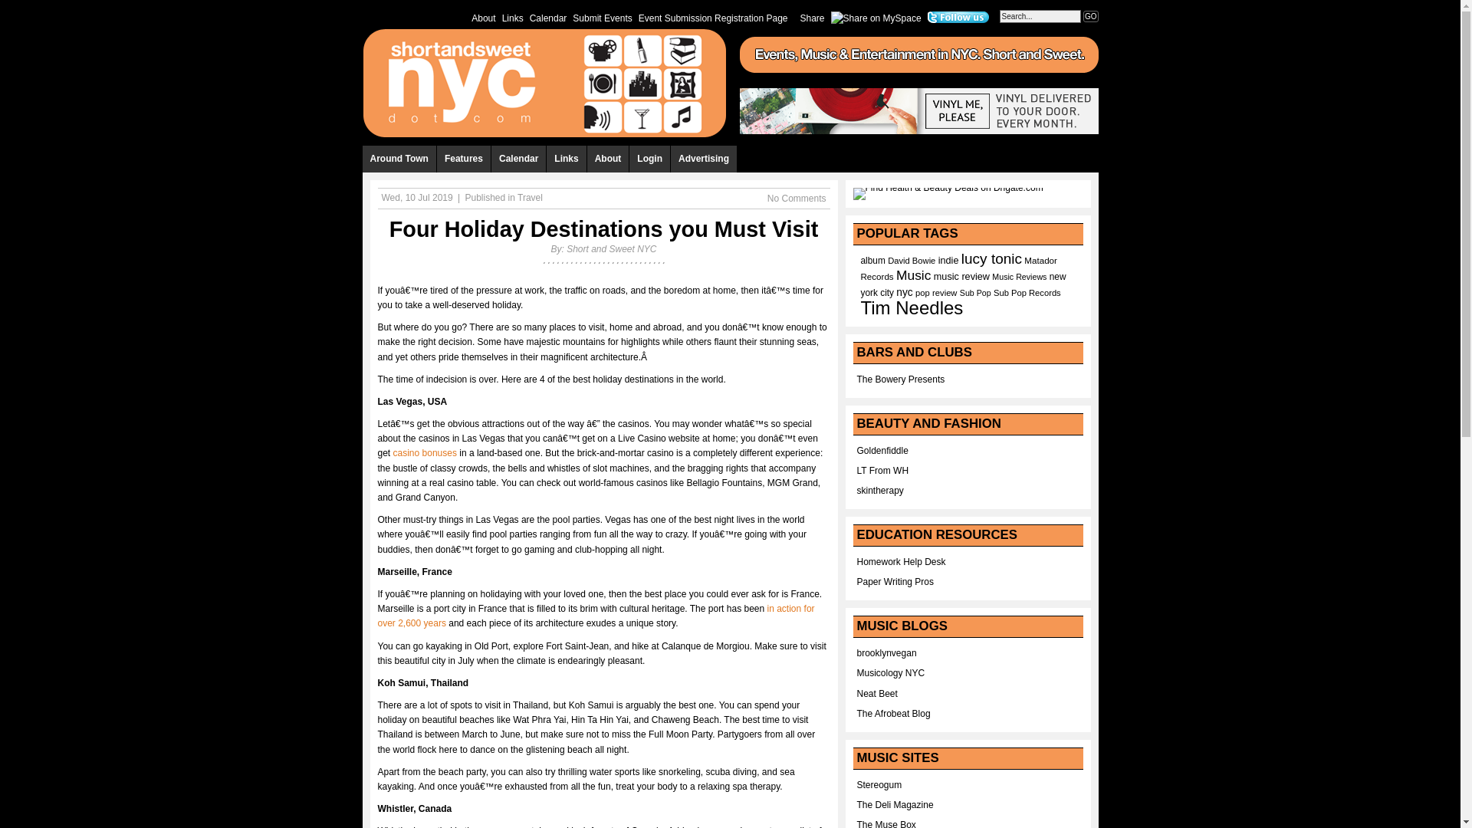 The width and height of the screenshot is (1472, 828). Describe the element at coordinates (518, 159) in the screenshot. I see `Calendar` at that location.